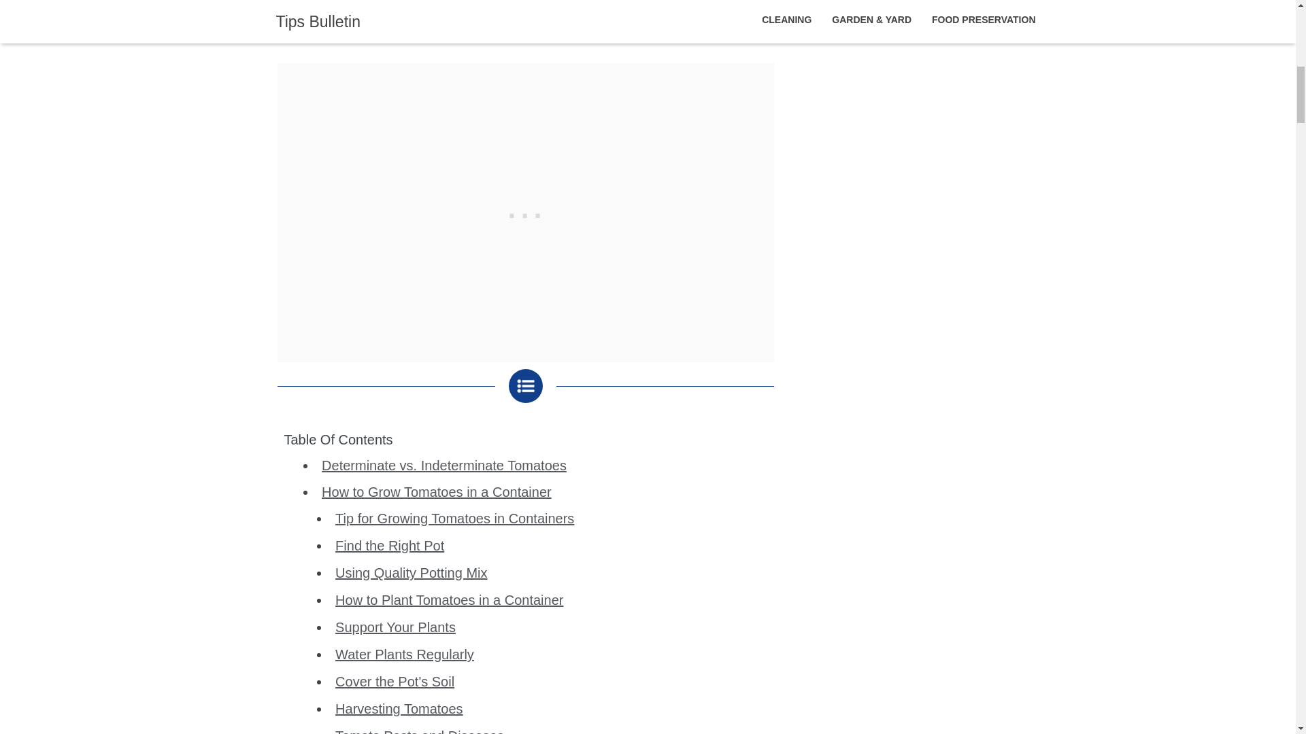  I want to click on Tomato Pests and Diseases, so click(420, 731).